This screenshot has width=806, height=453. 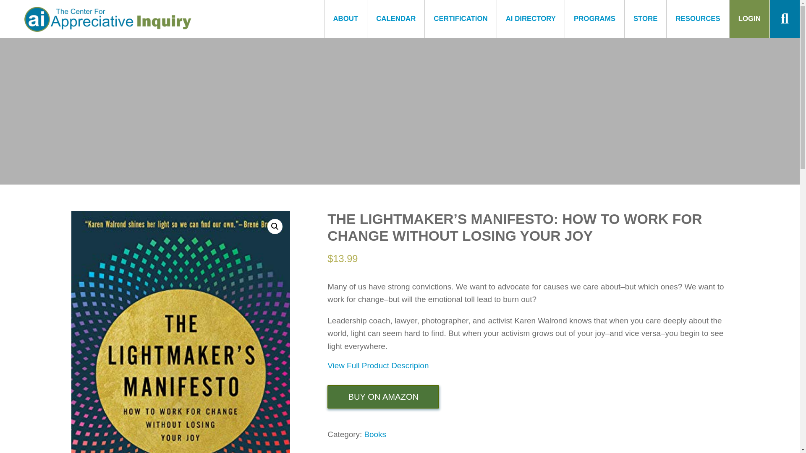 I want to click on LOGIN, so click(x=749, y=18).